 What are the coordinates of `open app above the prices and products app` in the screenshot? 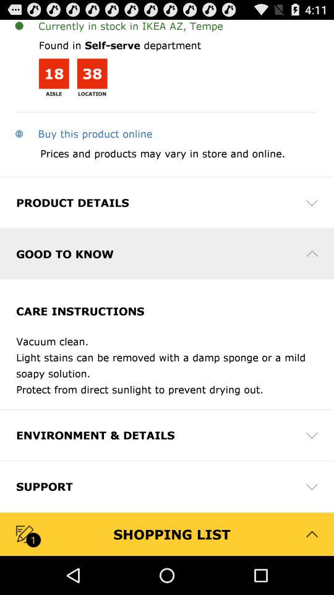 It's located at (83, 133).